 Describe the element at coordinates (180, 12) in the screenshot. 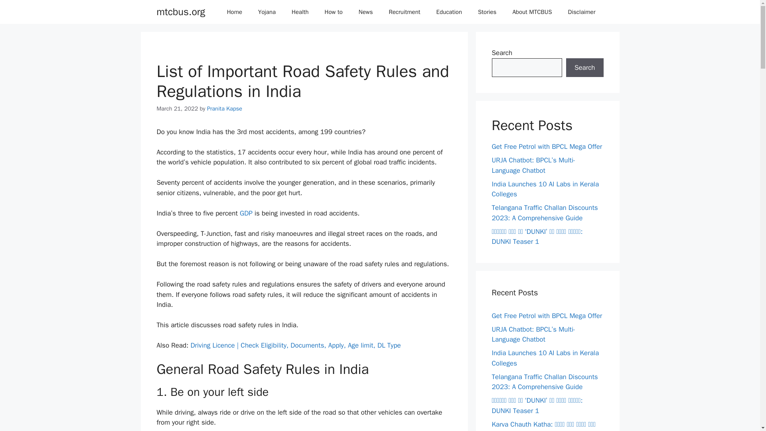

I see `mtcbus.org` at that location.